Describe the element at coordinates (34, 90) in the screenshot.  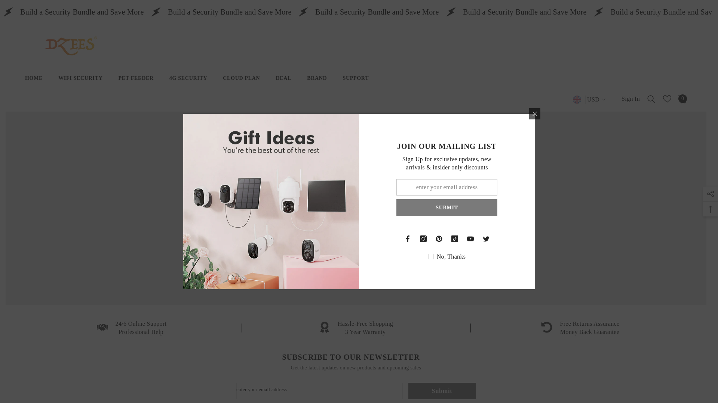
I see `HOME` at that location.